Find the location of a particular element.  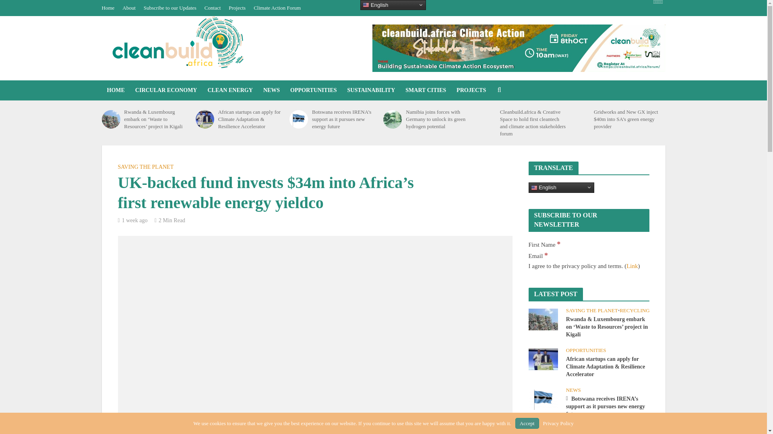

OPPORTUNITIES is located at coordinates (313, 90).